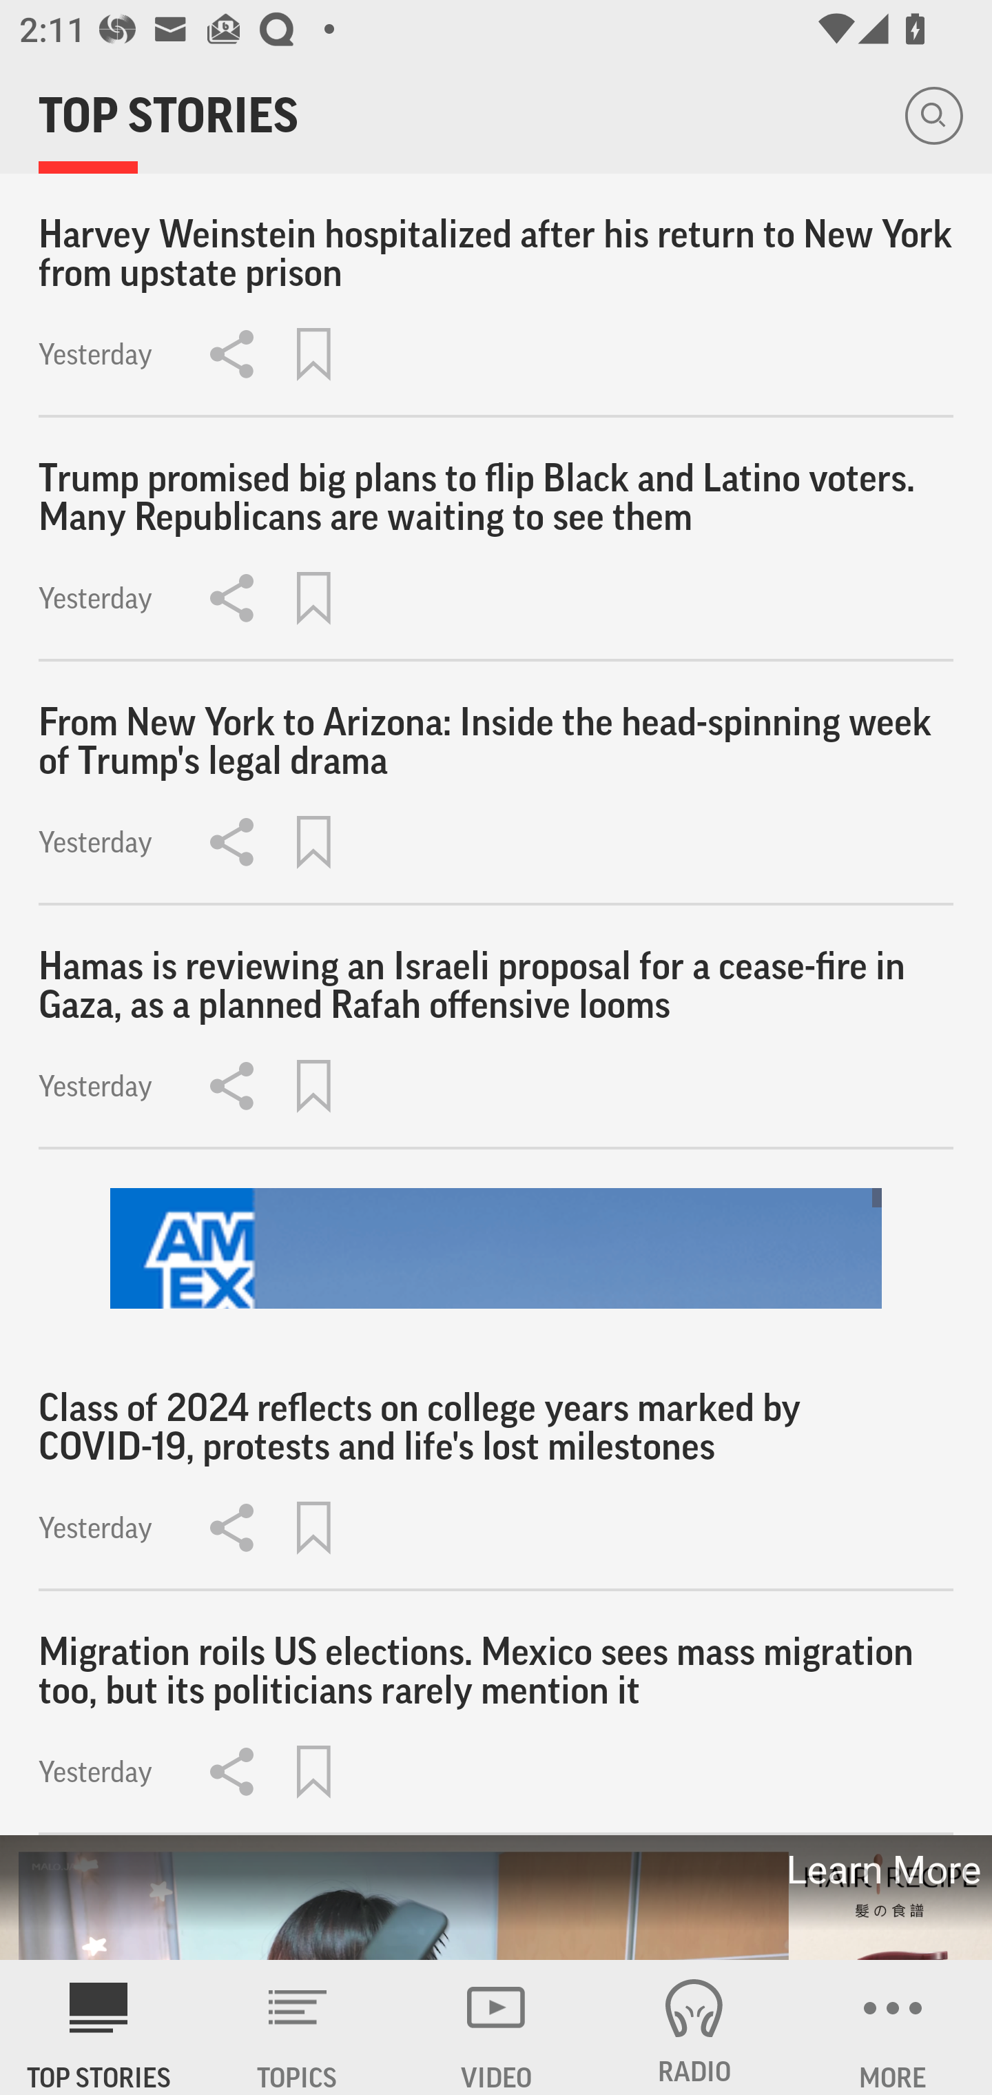  I want to click on Learn More, so click(882, 1870).